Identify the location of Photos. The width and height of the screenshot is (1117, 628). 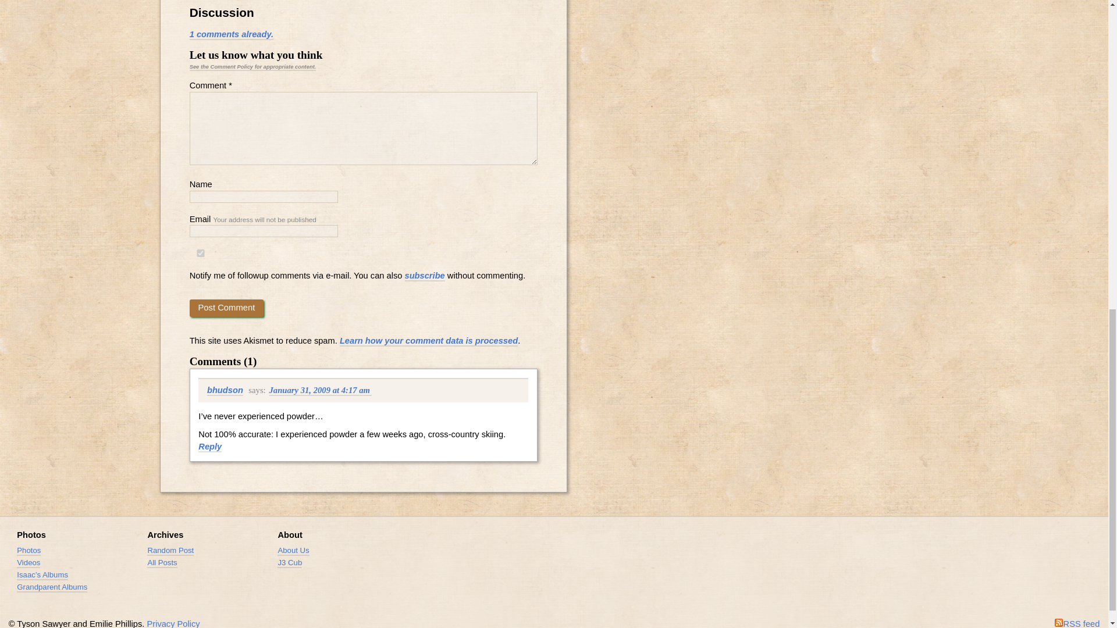
(31, 534).